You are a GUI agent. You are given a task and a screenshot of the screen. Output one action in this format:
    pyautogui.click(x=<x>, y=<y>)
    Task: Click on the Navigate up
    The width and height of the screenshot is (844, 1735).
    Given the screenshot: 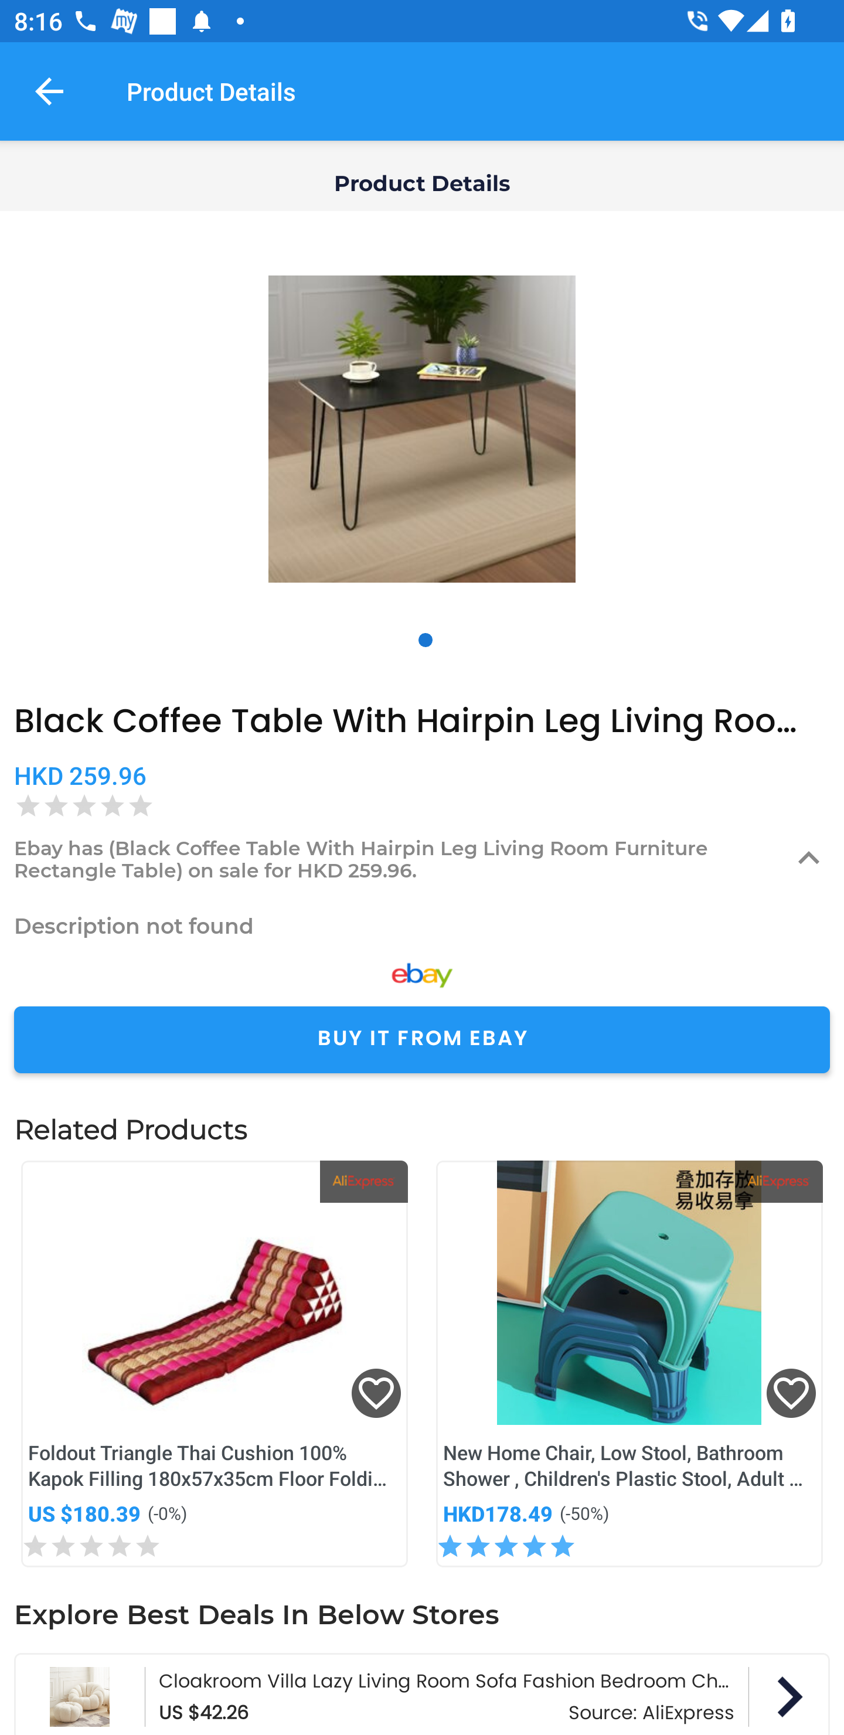 What is the action you would take?
    pyautogui.click(x=49, y=91)
    